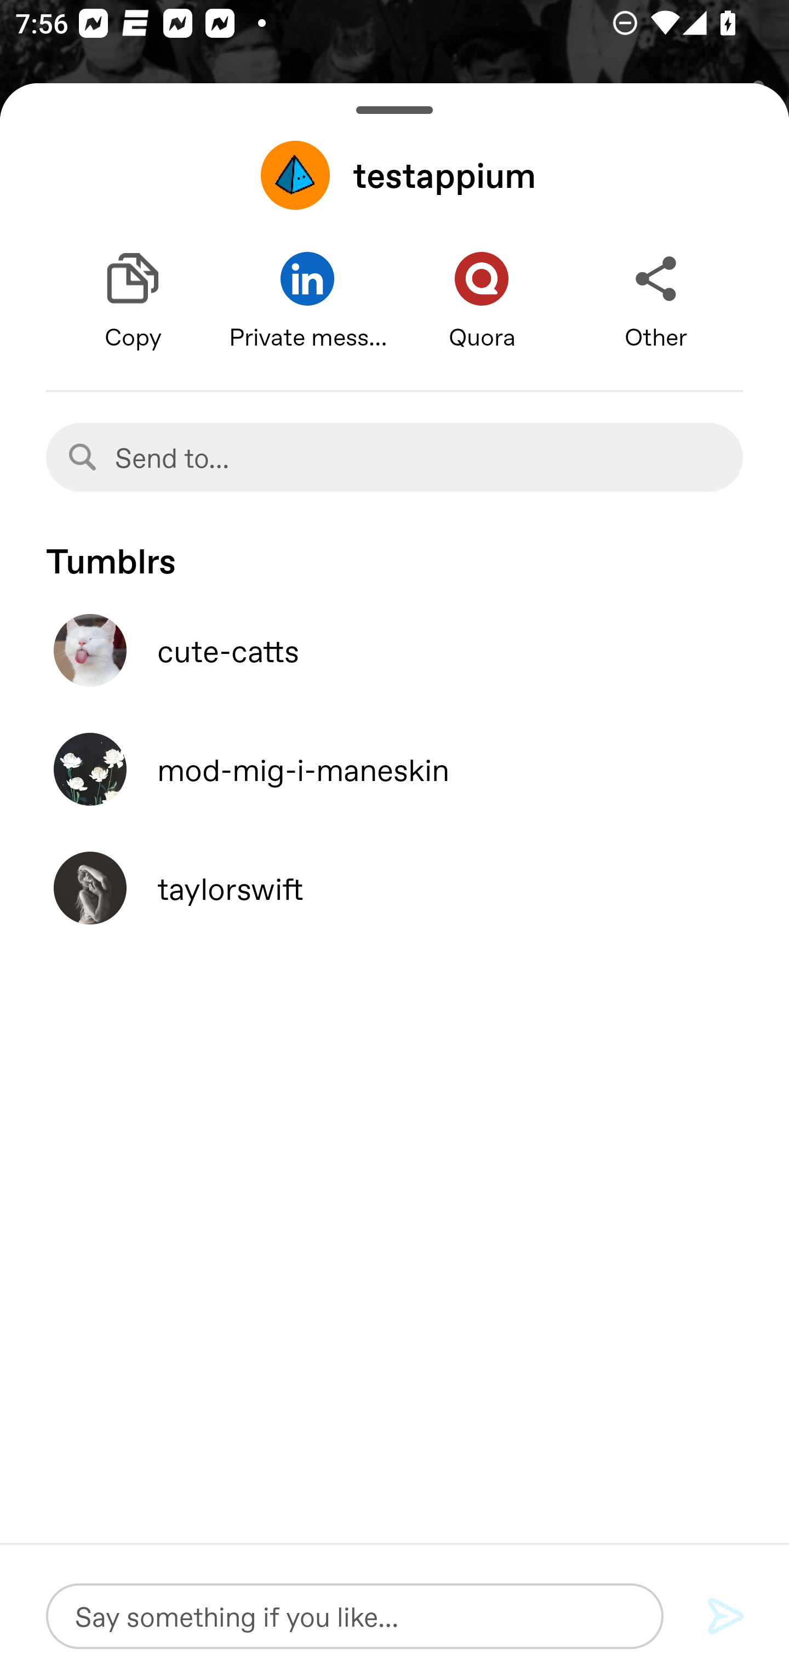  Describe the element at coordinates (395, 551) in the screenshot. I see `Tumblrs` at that location.